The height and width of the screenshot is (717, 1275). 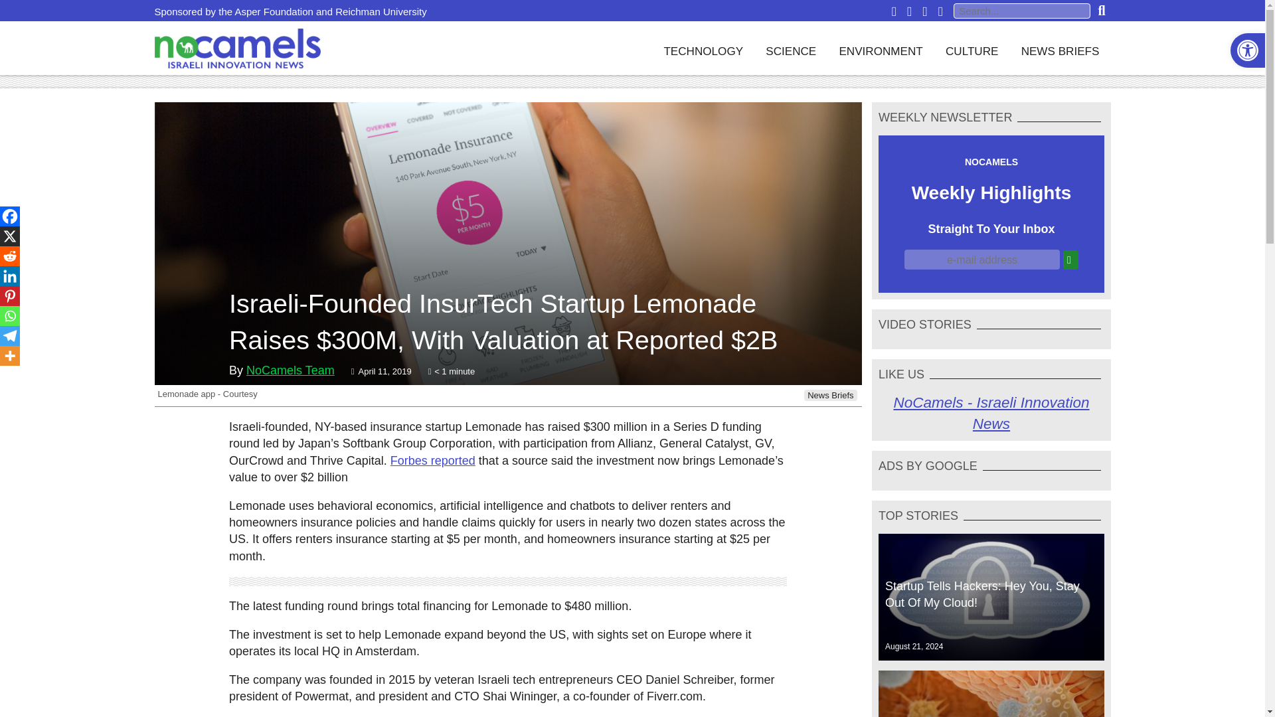 What do you see at coordinates (10, 355) in the screenshot?
I see `More` at bounding box center [10, 355].